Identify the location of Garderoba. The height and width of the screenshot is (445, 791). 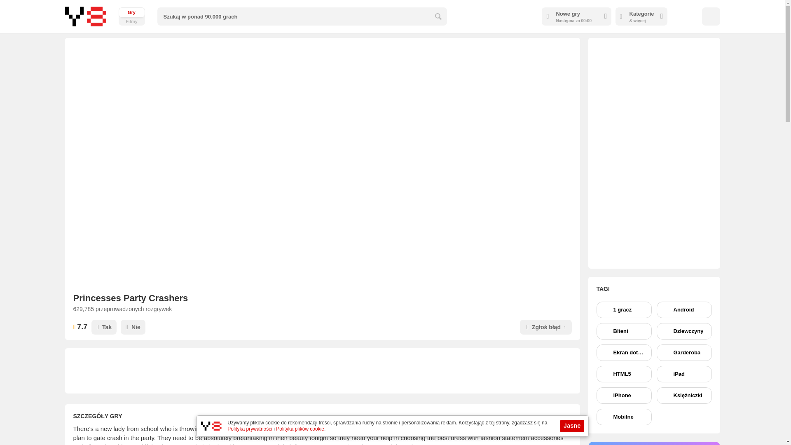
(684, 352).